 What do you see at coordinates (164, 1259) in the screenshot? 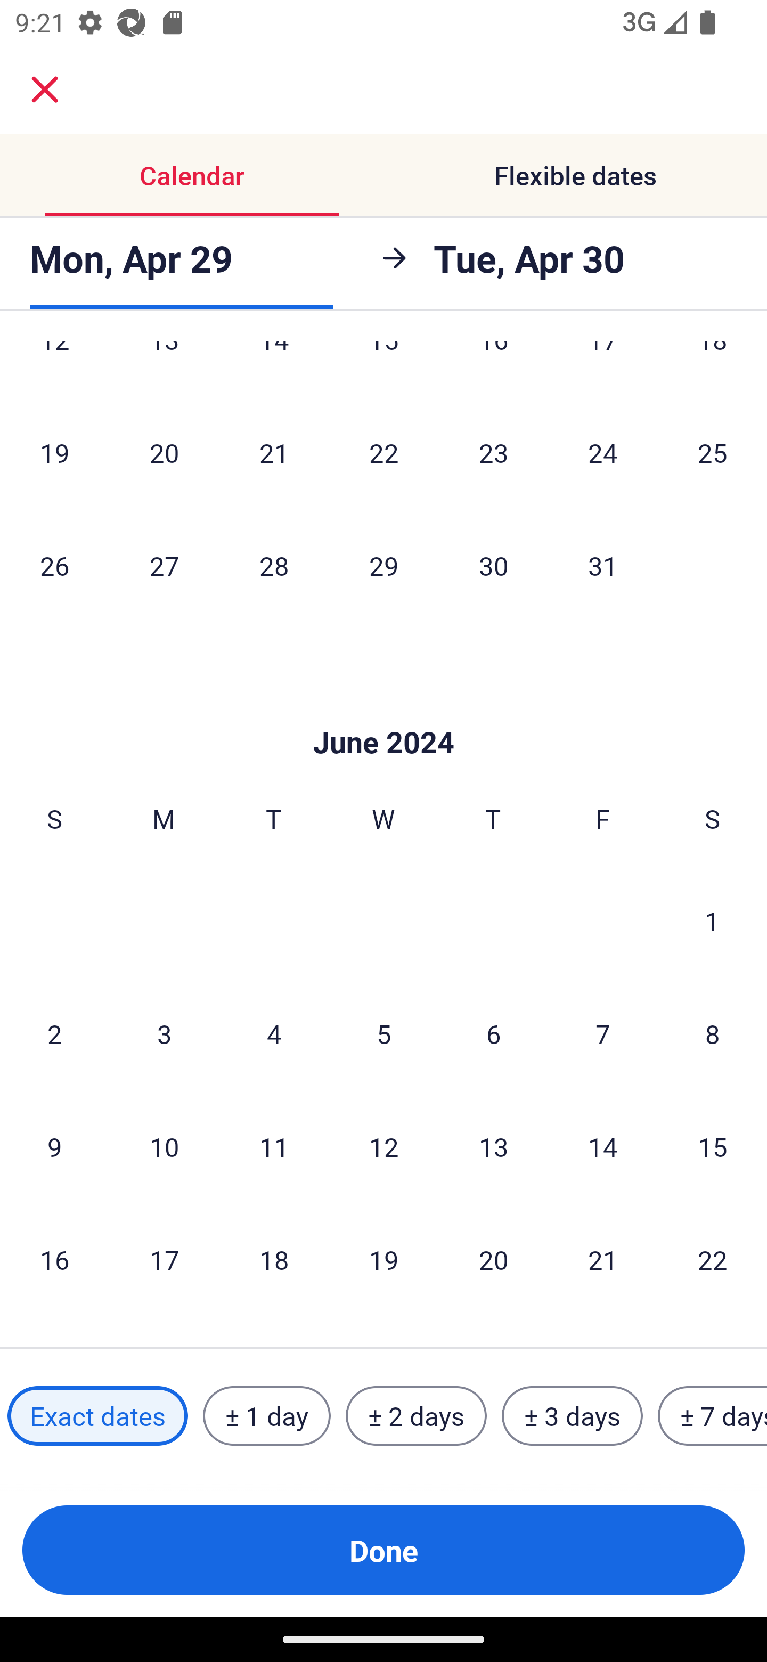
I see `17 Monday, June 17, 2024` at bounding box center [164, 1259].